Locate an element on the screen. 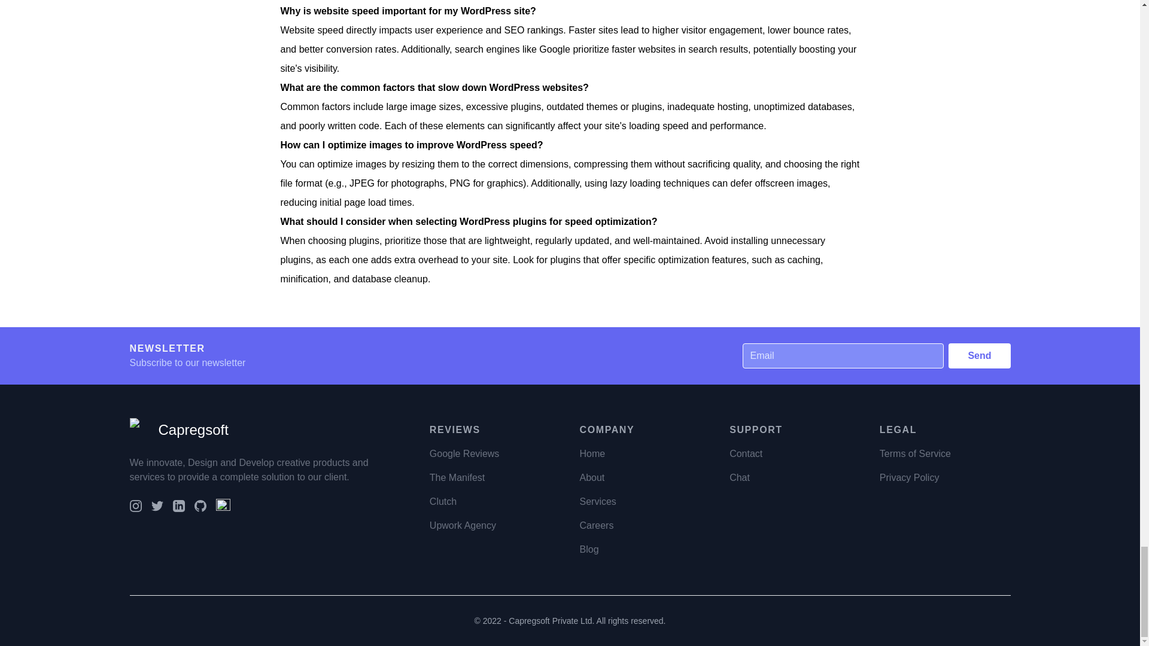 Image resolution: width=1149 pixels, height=646 pixels. Blog is located at coordinates (589, 549).